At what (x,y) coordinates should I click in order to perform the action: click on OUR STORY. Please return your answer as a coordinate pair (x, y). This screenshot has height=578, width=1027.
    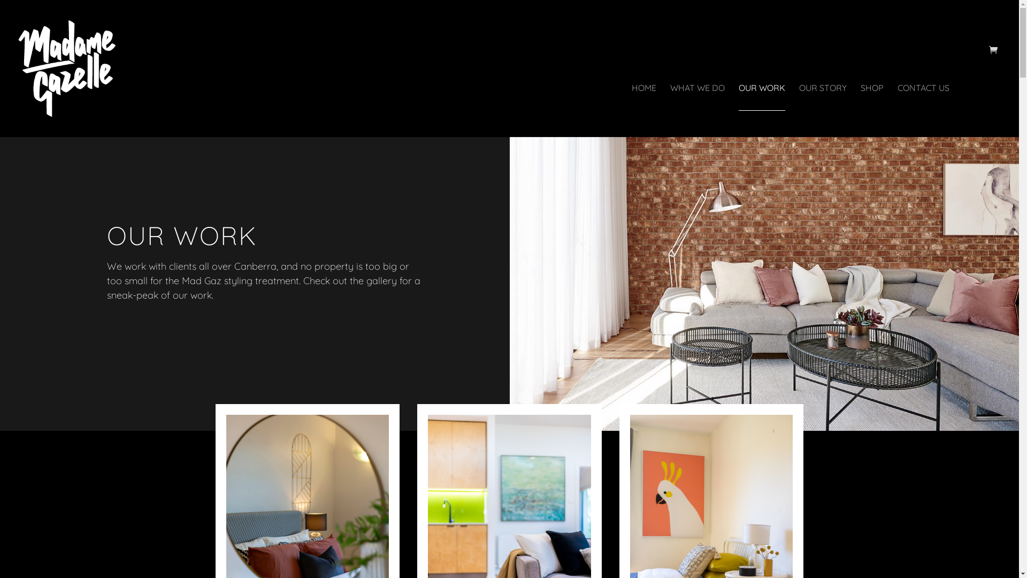
    Looking at the image, I should click on (823, 110).